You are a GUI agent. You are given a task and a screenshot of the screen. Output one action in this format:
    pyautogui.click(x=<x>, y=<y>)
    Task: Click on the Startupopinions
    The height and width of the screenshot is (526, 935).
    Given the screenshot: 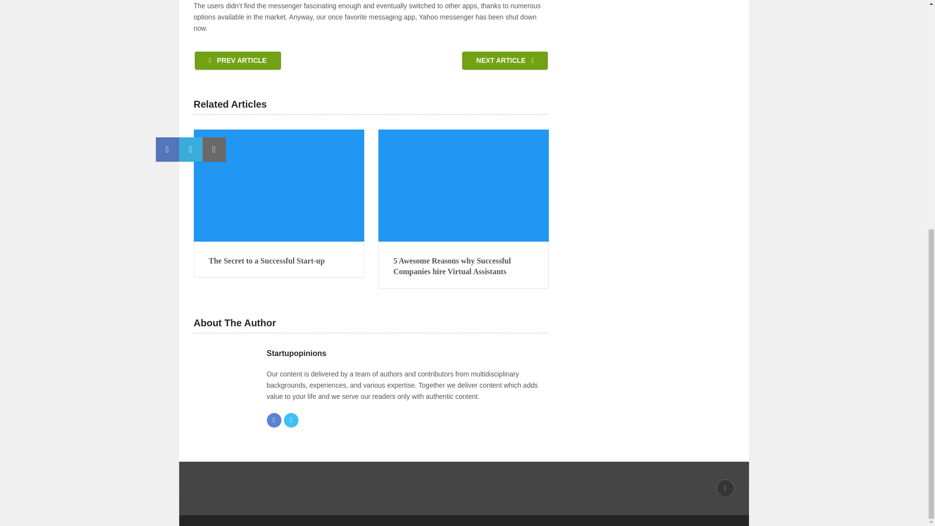 What is the action you would take?
    pyautogui.click(x=296, y=353)
    